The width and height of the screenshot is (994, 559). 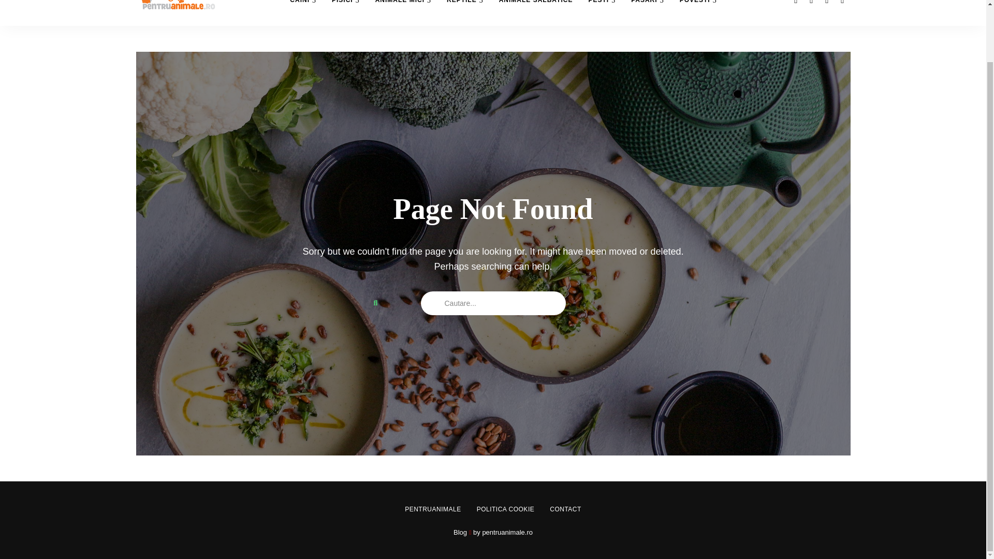 What do you see at coordinates (465, 12) in the screenshot?
I see `REPTILE` at bounding box center [465, 12].